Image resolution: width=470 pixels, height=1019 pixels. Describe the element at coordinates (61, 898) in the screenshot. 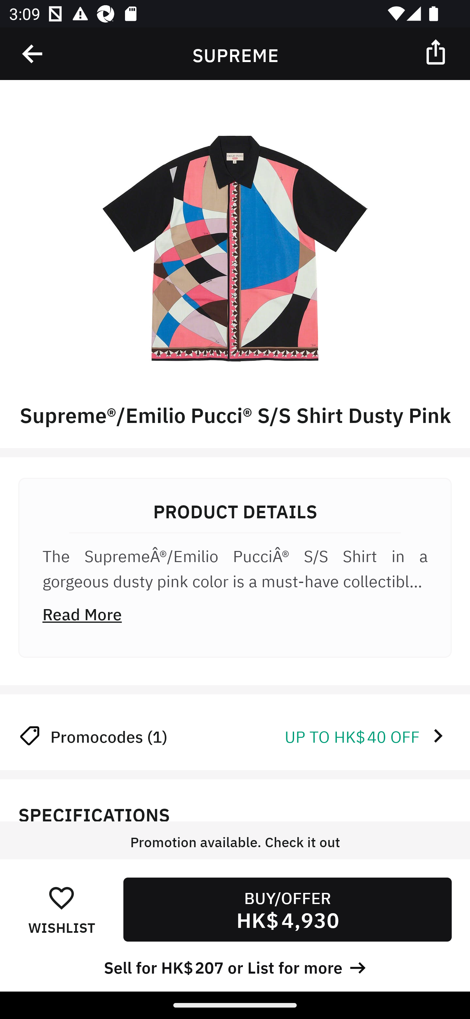

I see `󰋕` at that location.